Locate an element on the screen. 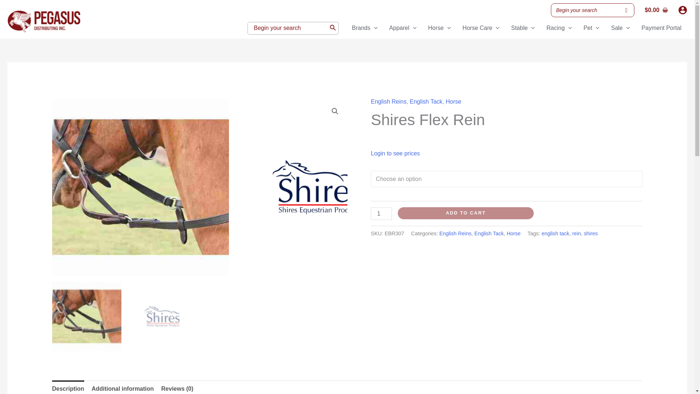 This screenshot has height=394, width=700. Apparel is located at coordinates (403, 28).